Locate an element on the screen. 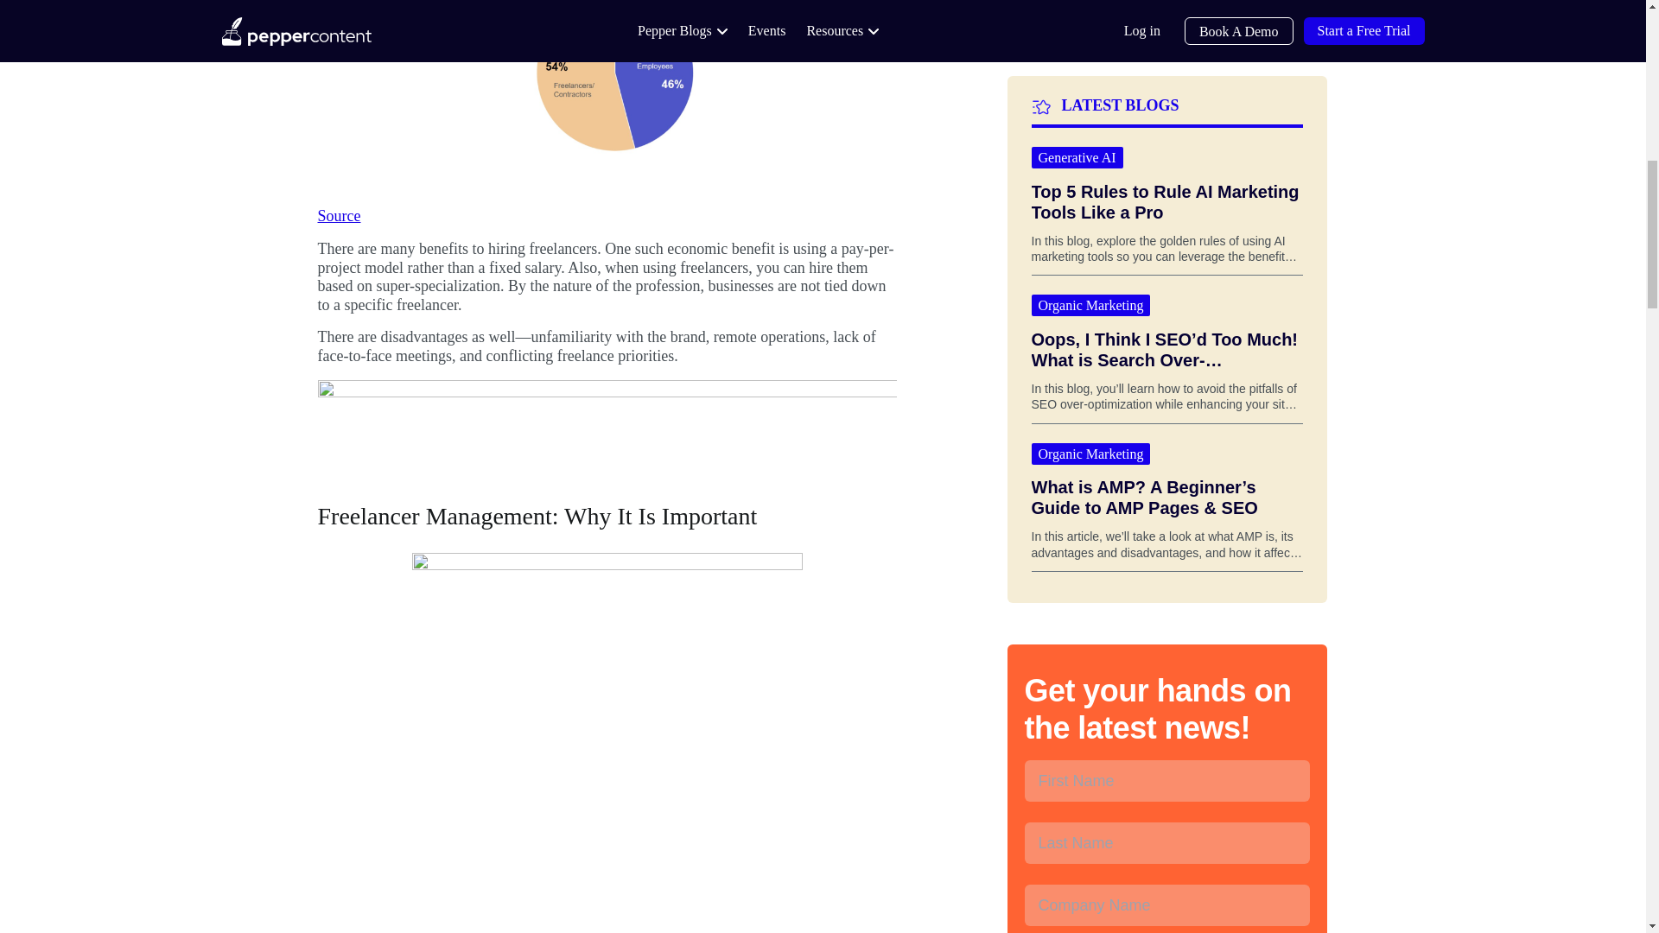 The image size is (1659, 933). Subscribe to Newsletter is located at coordinates (1167, 765).